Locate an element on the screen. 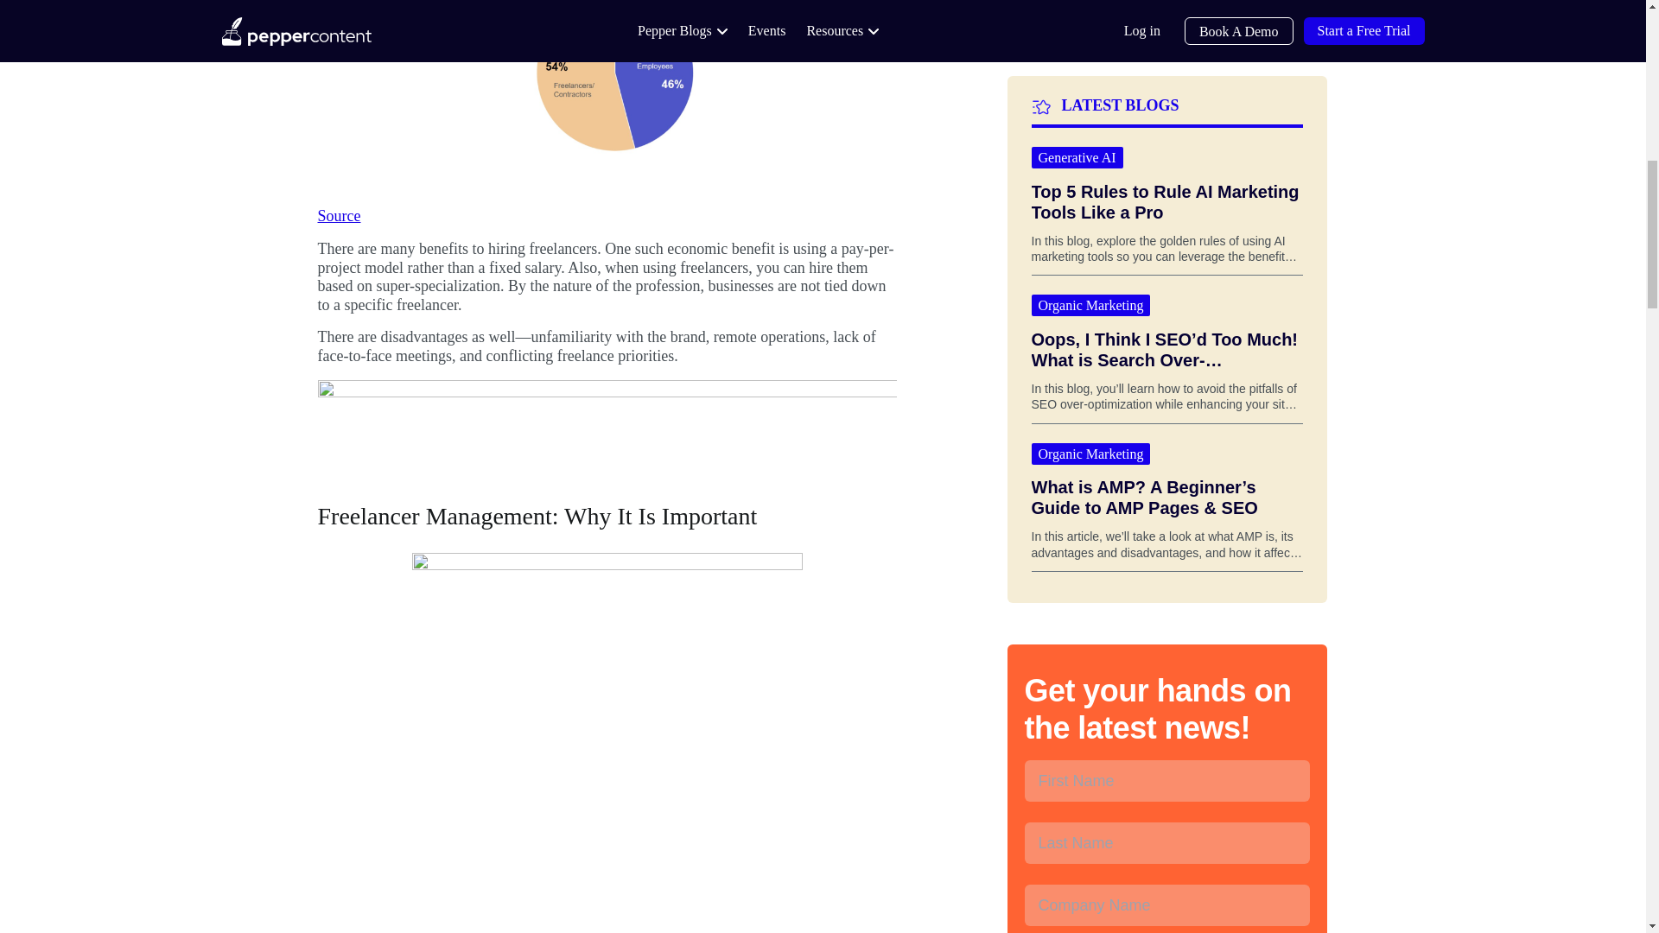 The image size is (1659, 933). Subscribe to Newsletter is located at coordinates (1167, 765).